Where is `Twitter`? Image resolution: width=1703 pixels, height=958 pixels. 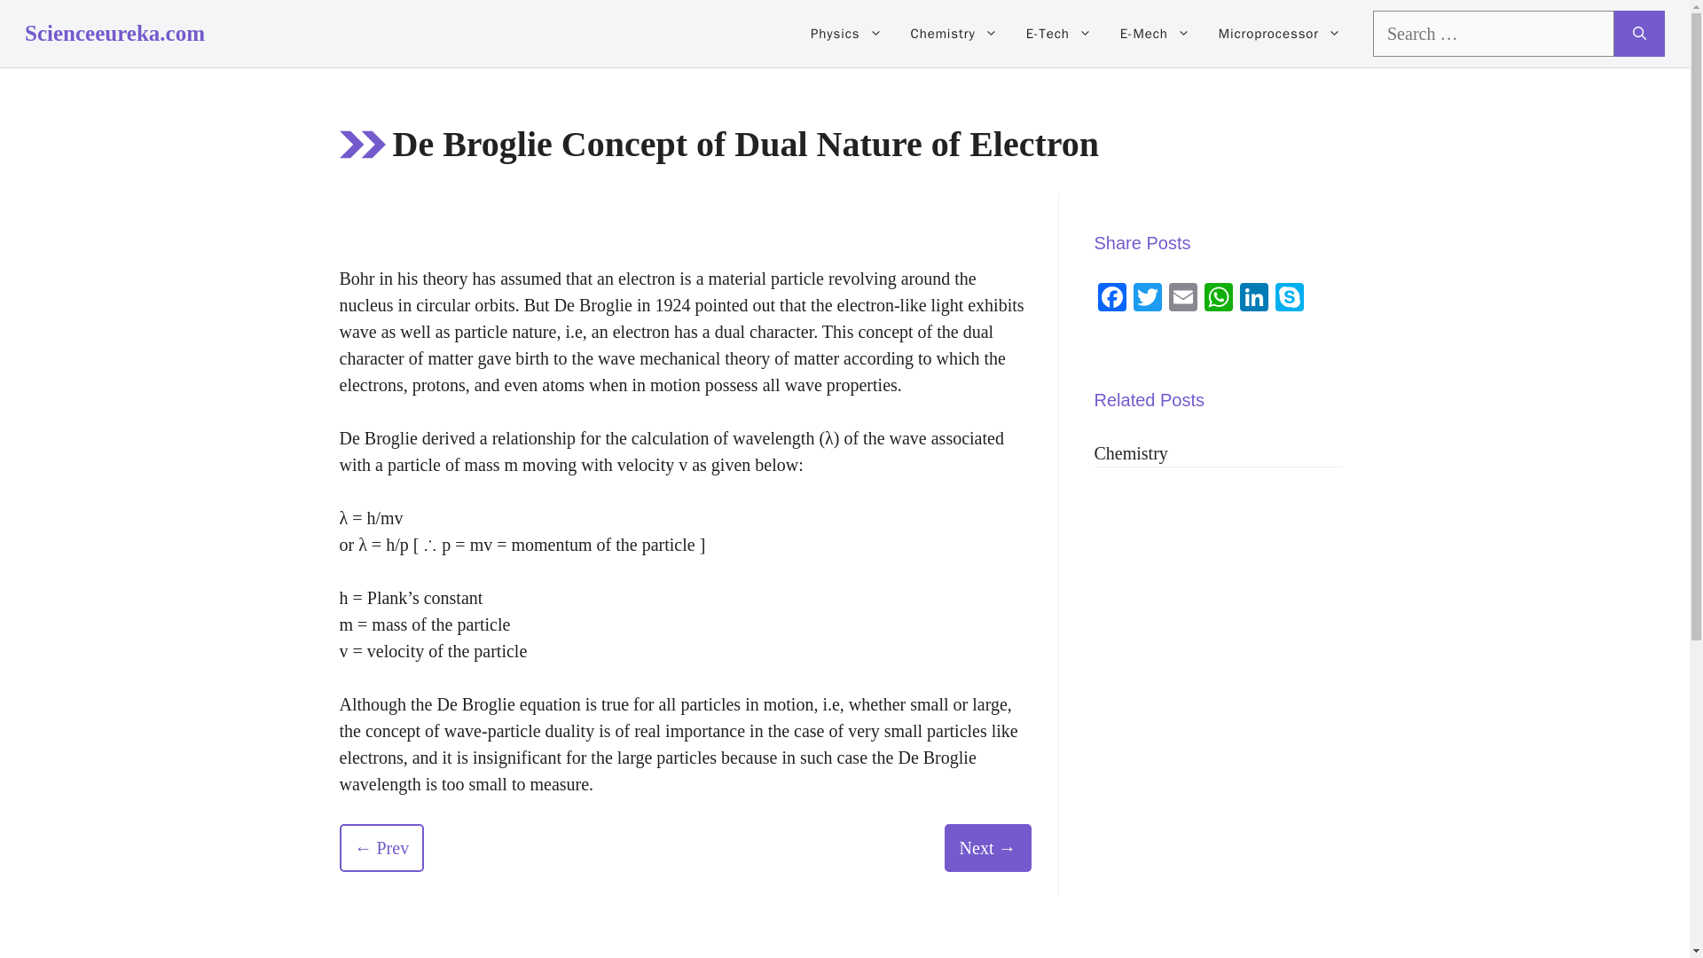 Twitter is located at coordinates (1148, 299).